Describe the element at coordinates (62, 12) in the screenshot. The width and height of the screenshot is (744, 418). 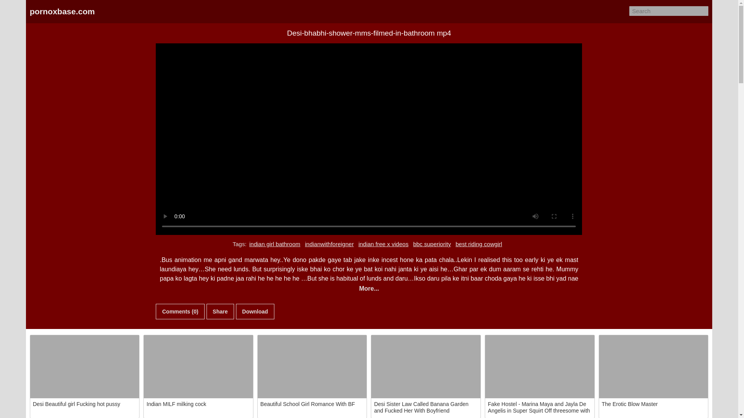
I see `pornoxbase.com` at that location.